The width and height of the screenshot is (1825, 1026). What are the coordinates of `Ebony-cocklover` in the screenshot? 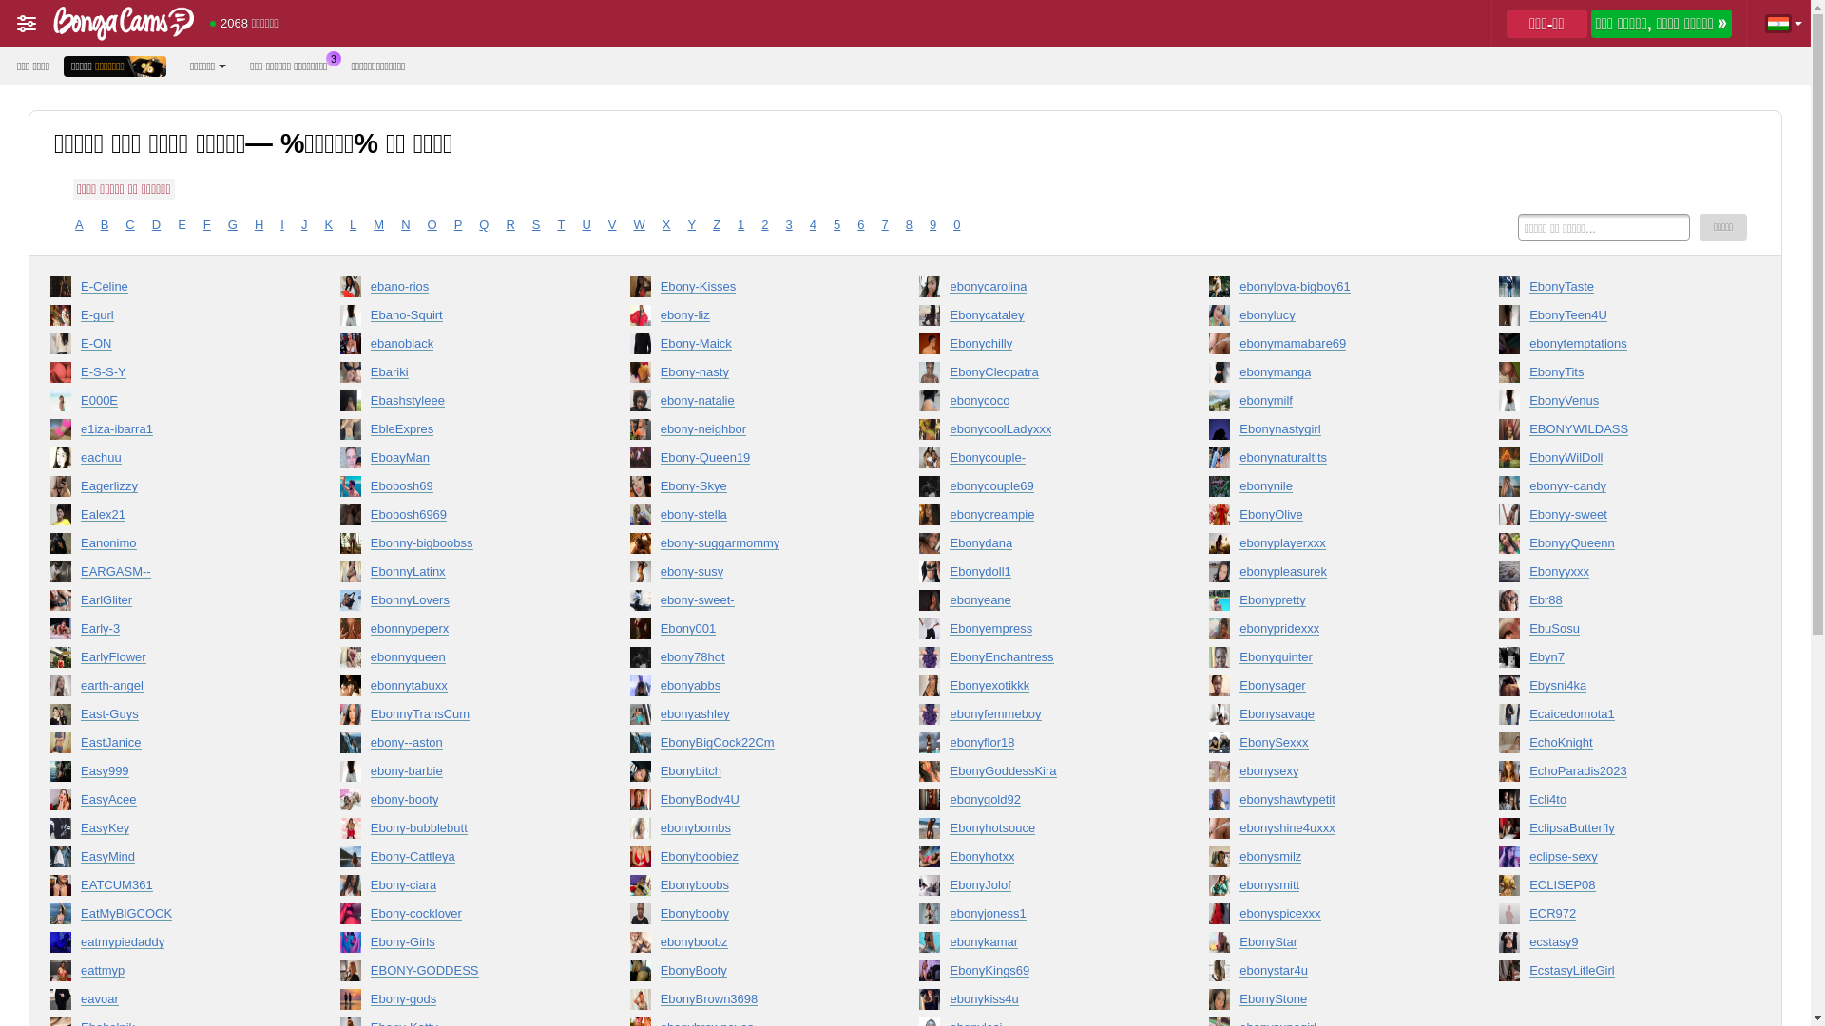 It's located at (458, 918).